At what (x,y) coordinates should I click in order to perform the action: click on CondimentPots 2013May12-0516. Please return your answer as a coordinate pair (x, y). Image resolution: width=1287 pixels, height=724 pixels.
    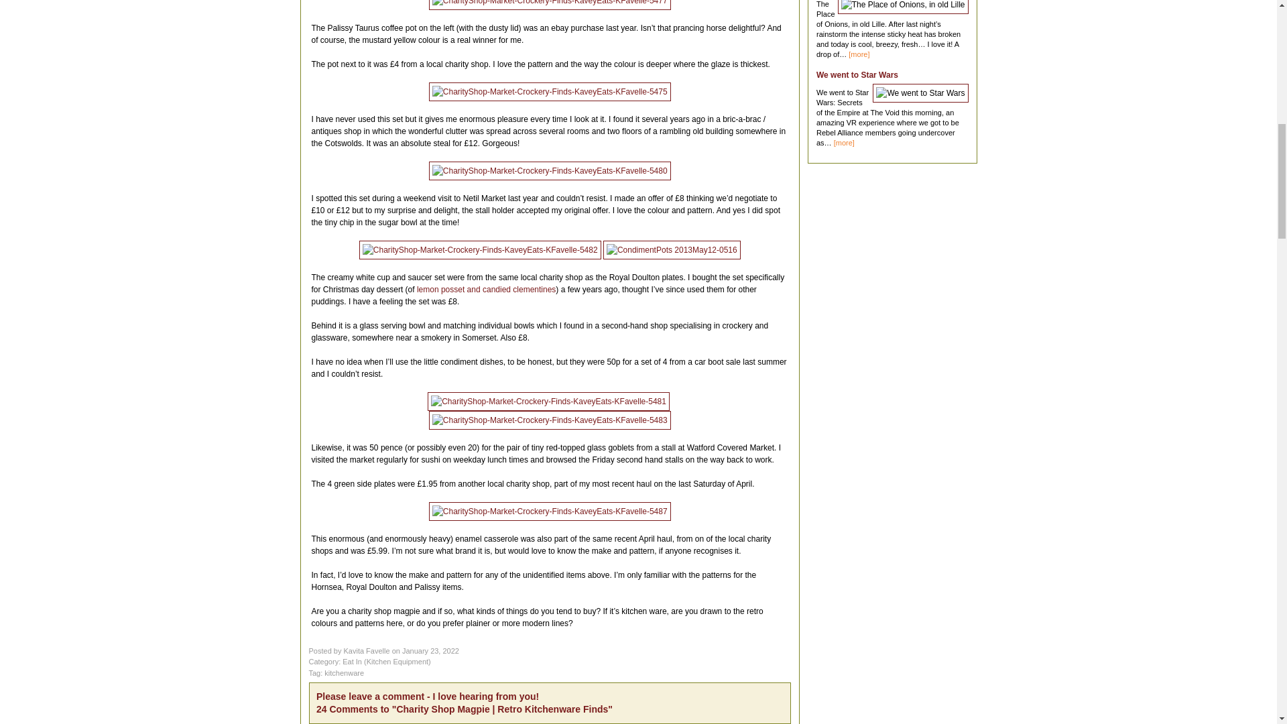
    Looking at the image, I should click on (672, 249).